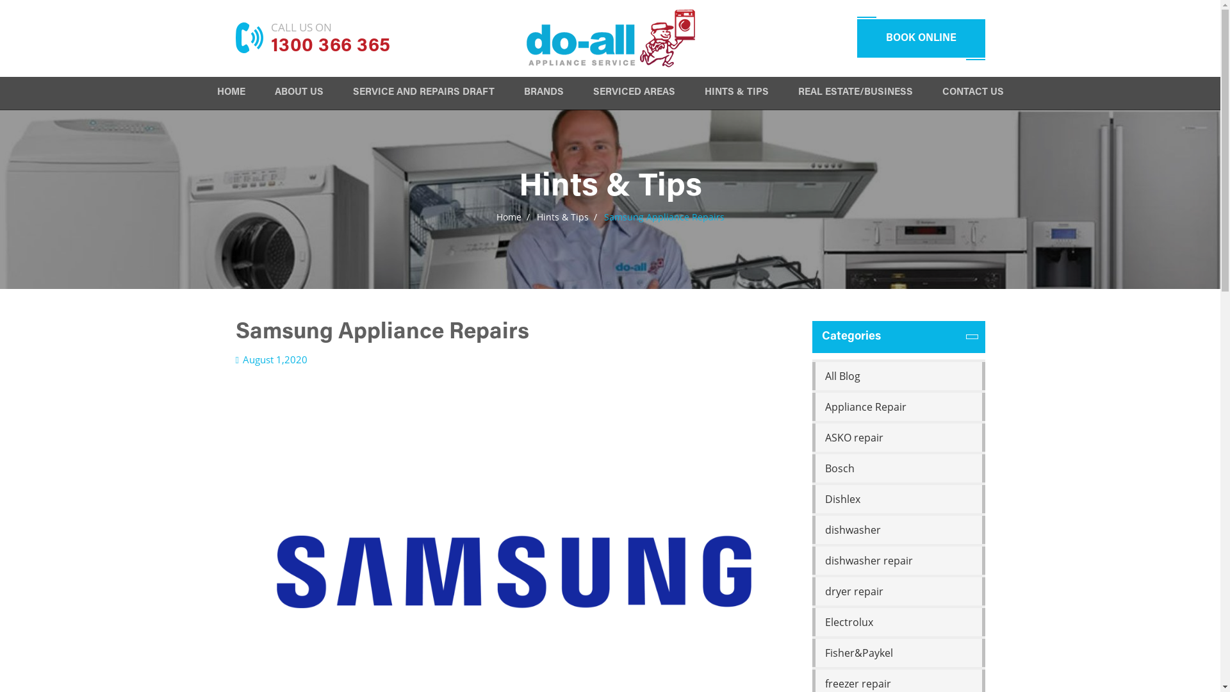 The width and height of the screenshot is (1230, 692). Describe the element at coordinates (299, 95) in the screenshot. I see `ABOUT US` at that location.